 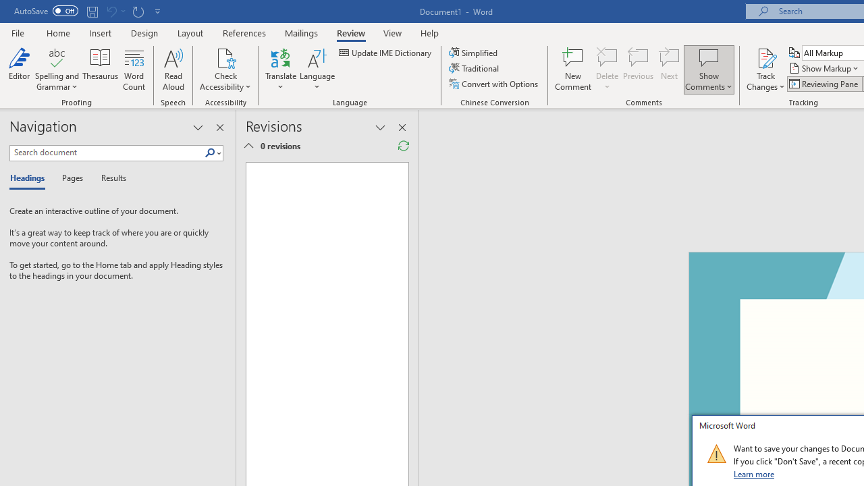 I want to click on Pages, so click(x=71, y=178).